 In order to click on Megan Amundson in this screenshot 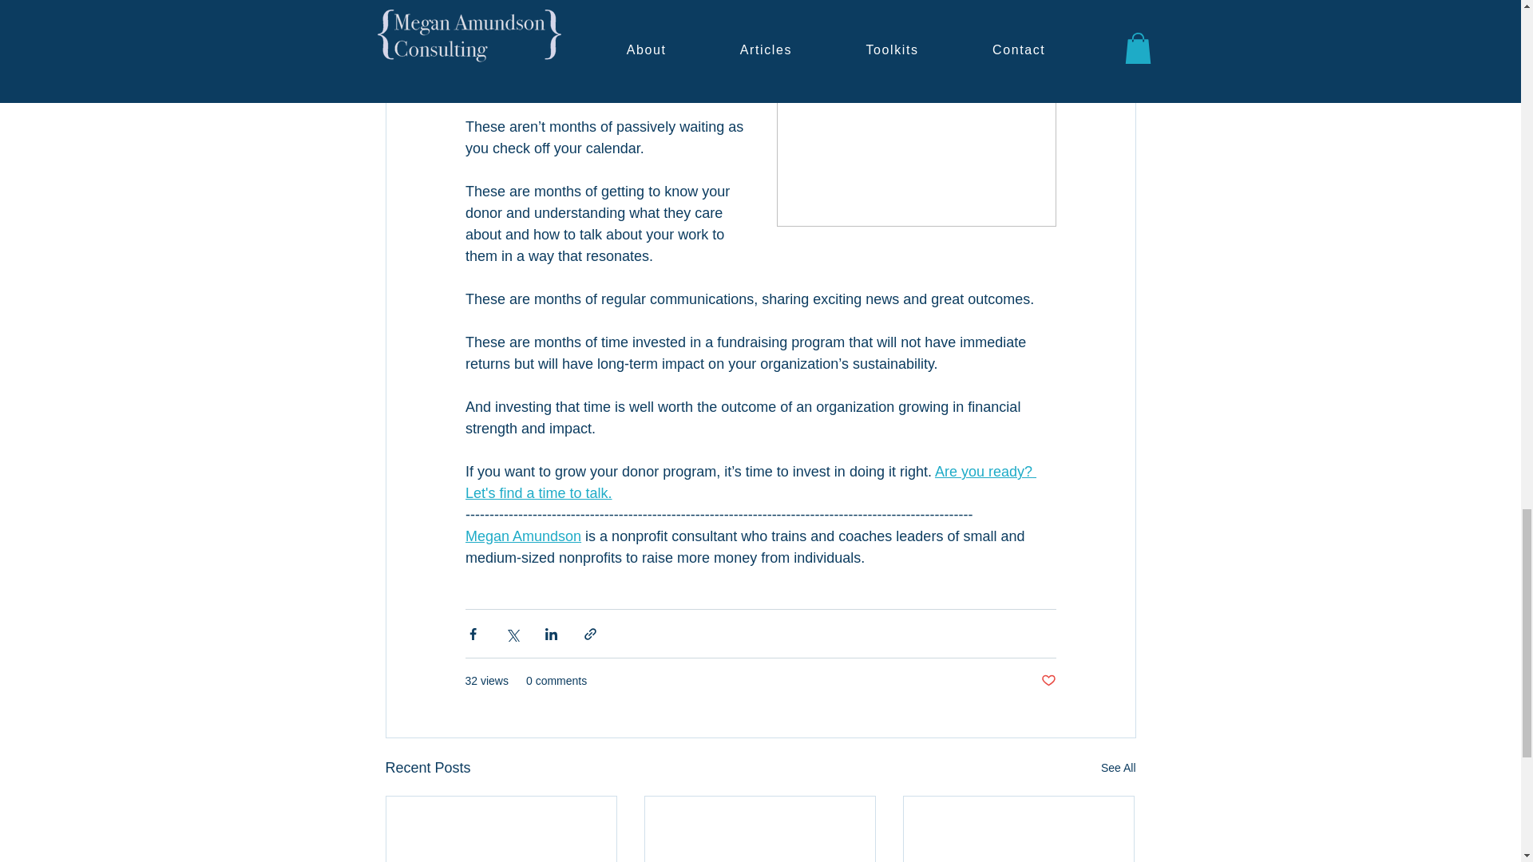, I will do `click(522, 536)`.